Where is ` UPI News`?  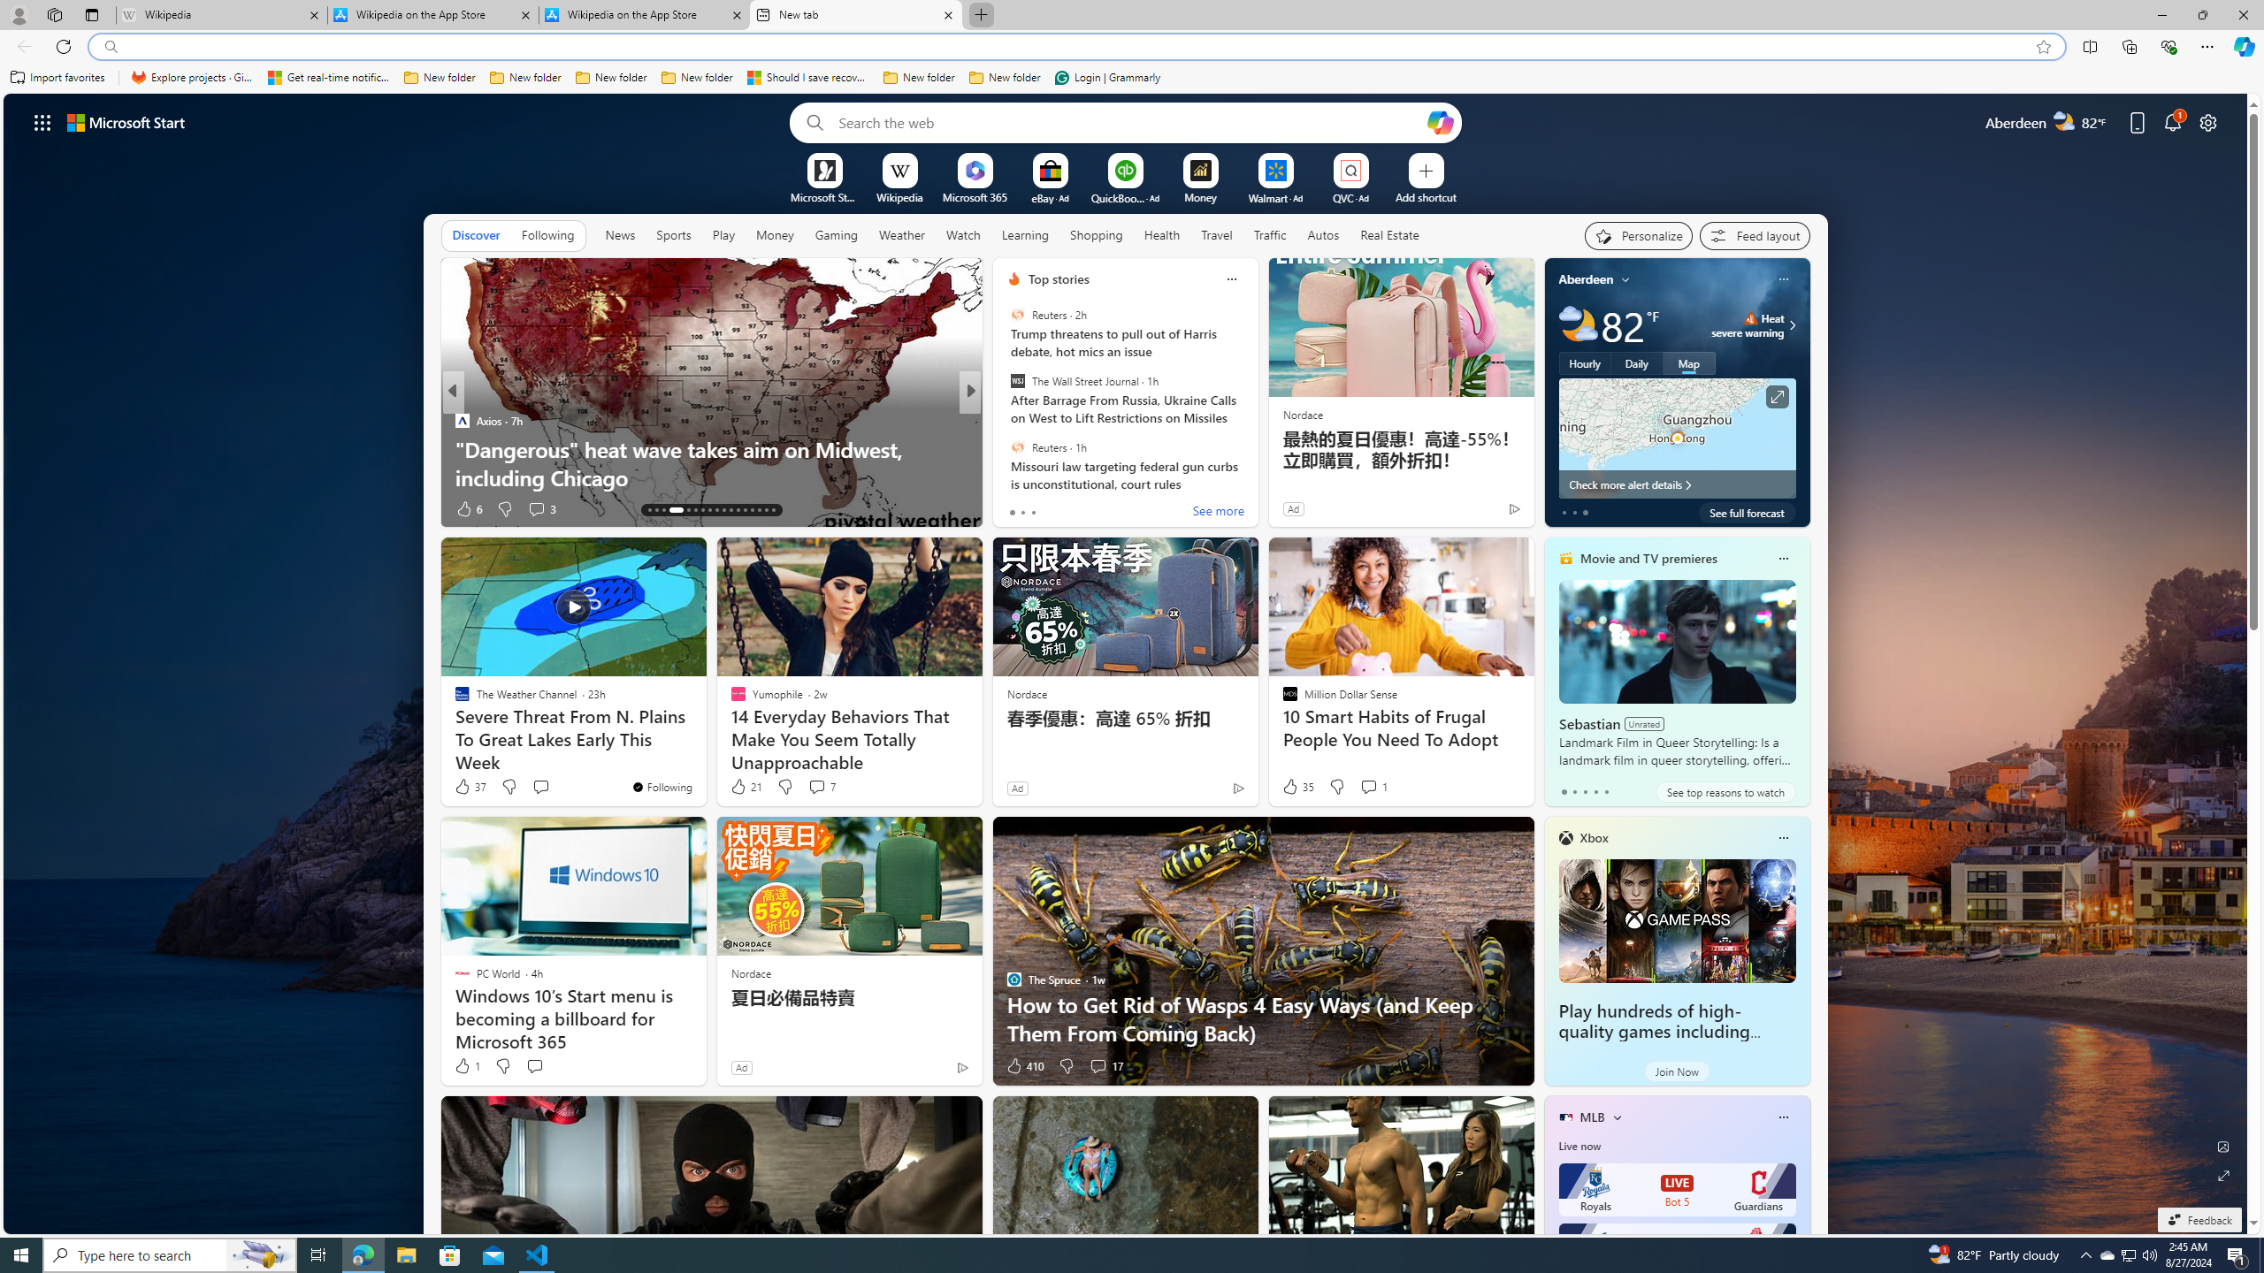  UPI News is located at coordinates (1006, 421).